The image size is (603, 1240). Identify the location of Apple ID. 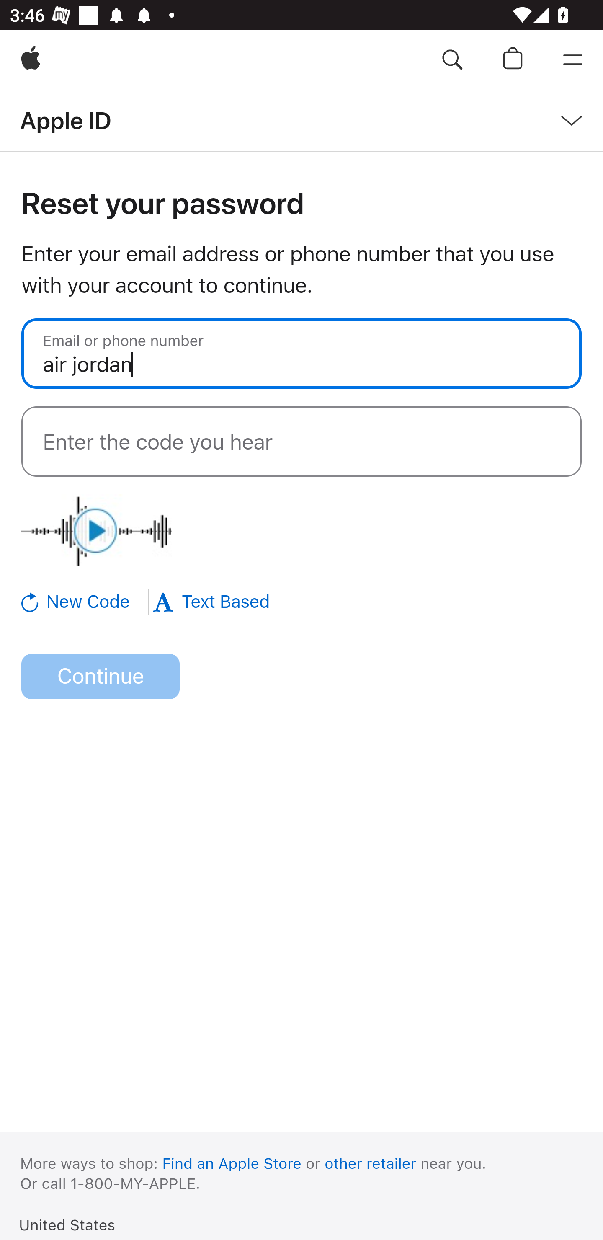
(65, 120).